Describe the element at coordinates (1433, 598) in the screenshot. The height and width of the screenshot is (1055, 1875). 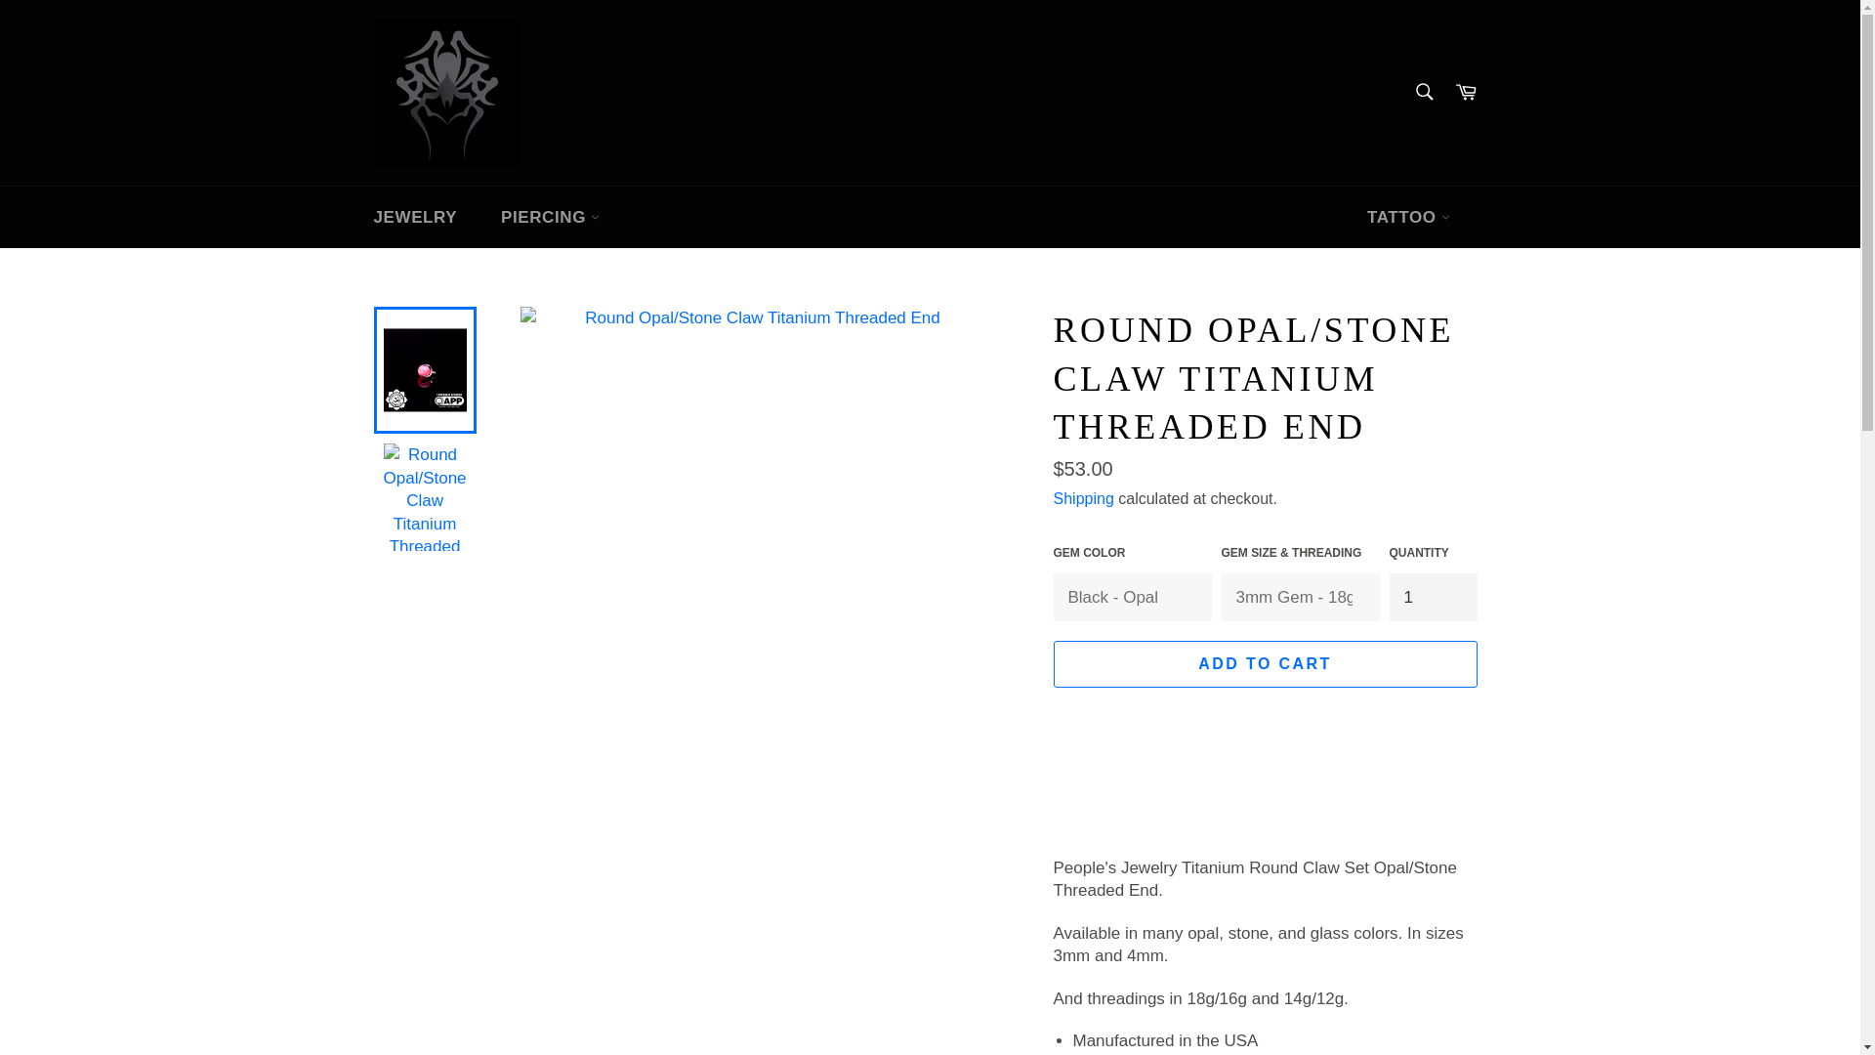
I see `1` at that location.